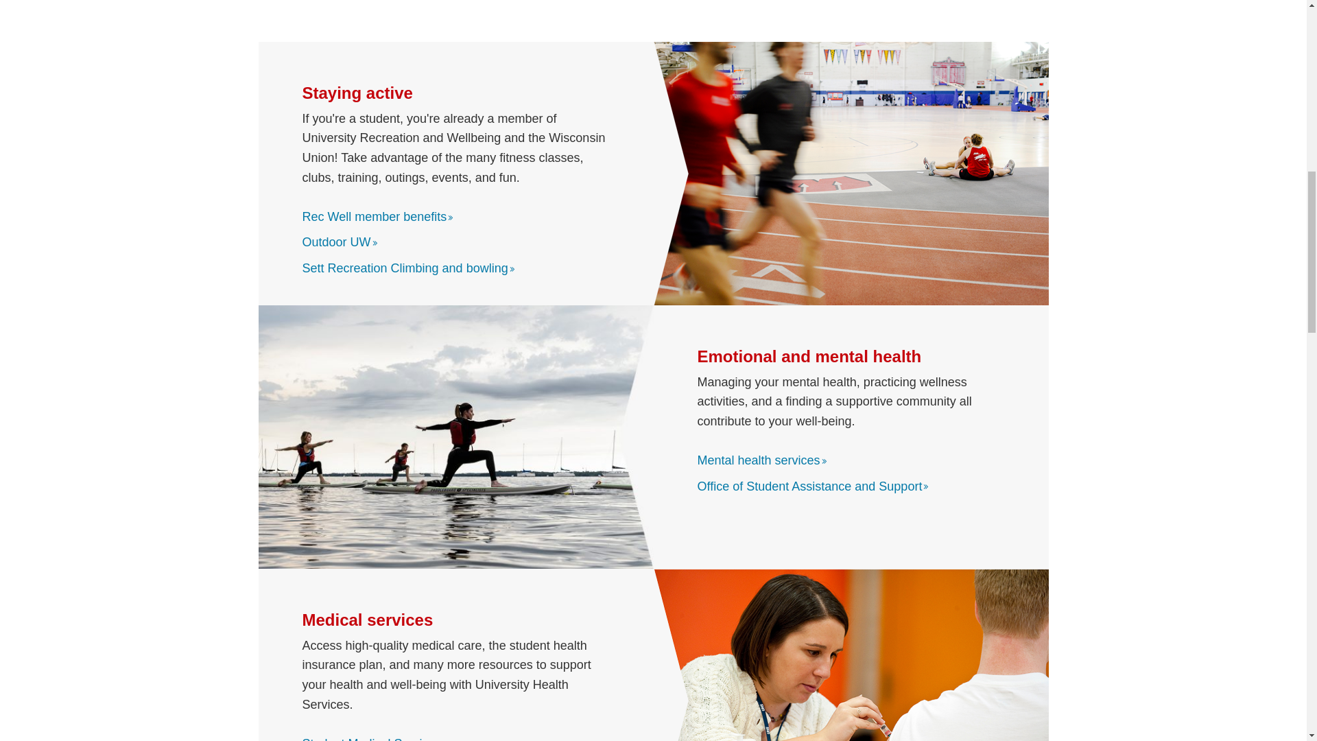  What do you see at coordinates (450, 217) in the screenshot?
I see `More` at bounding box center [450, 217].